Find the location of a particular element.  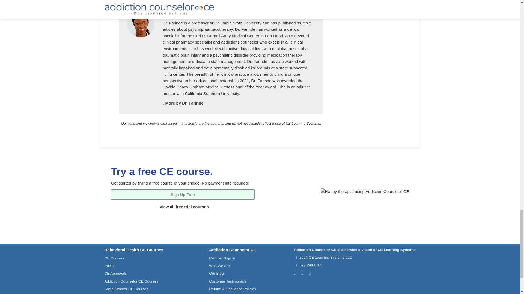

CE Courses is located at coordinates (114, 258).